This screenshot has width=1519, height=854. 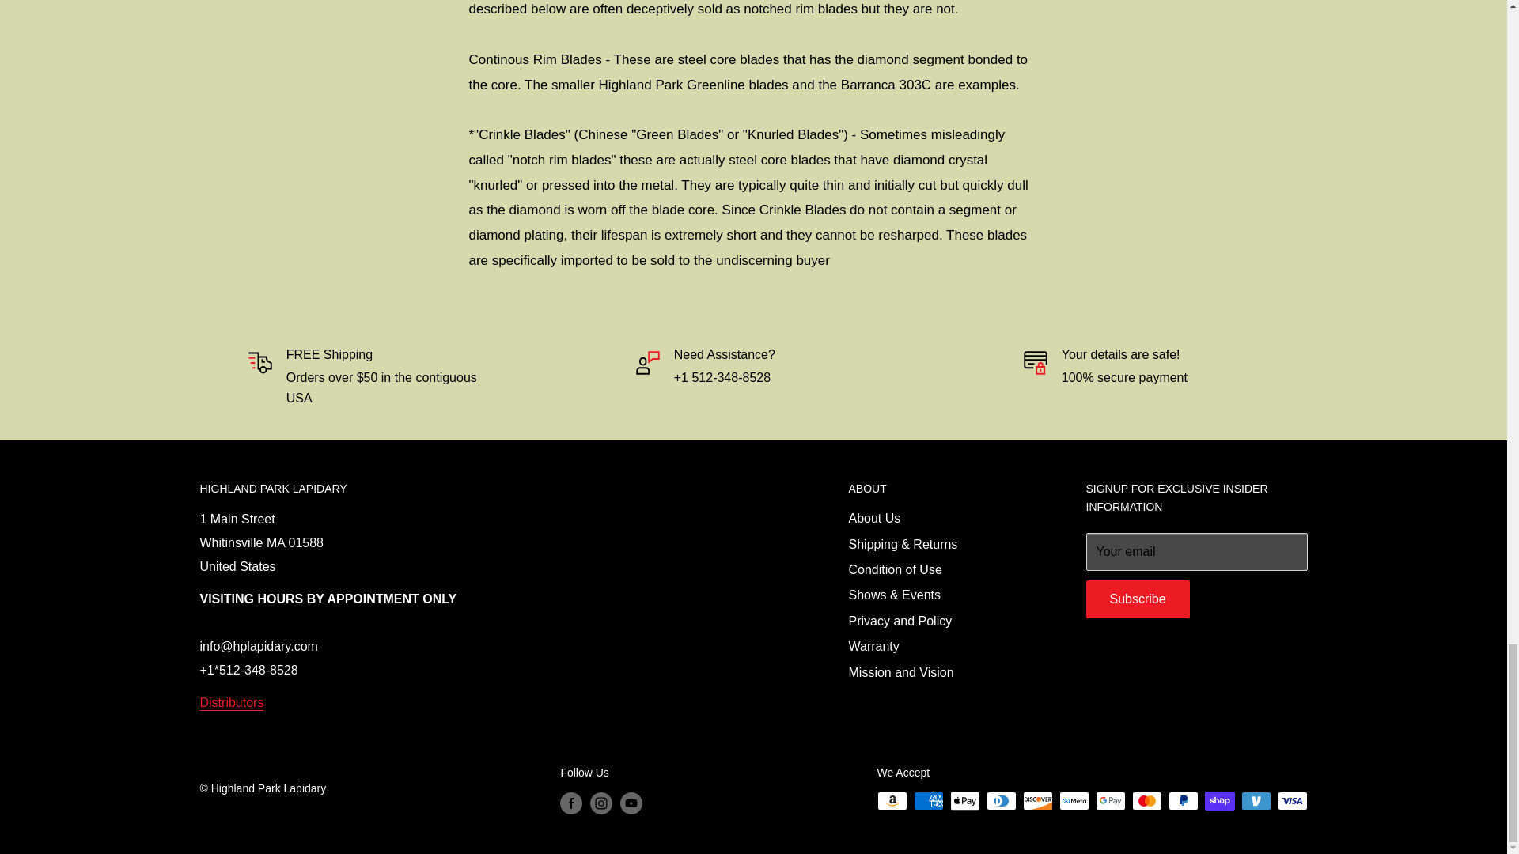 What do you see at coordinates (938, 672) in the screenshot?
I see `Mission and Vision` at bounding box center [938, 672].